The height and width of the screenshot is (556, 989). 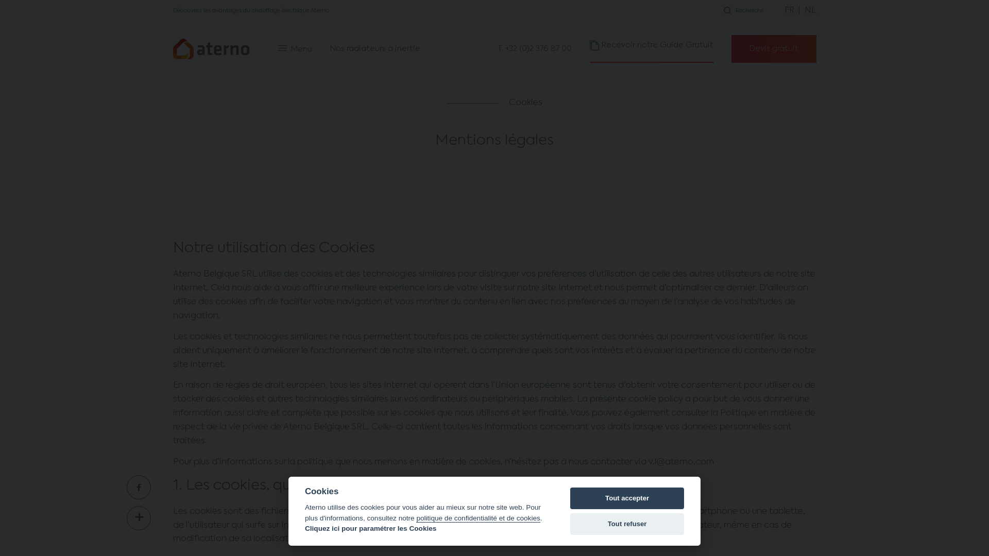 I want to click on Tout refuser, so click(x=627, y=524).